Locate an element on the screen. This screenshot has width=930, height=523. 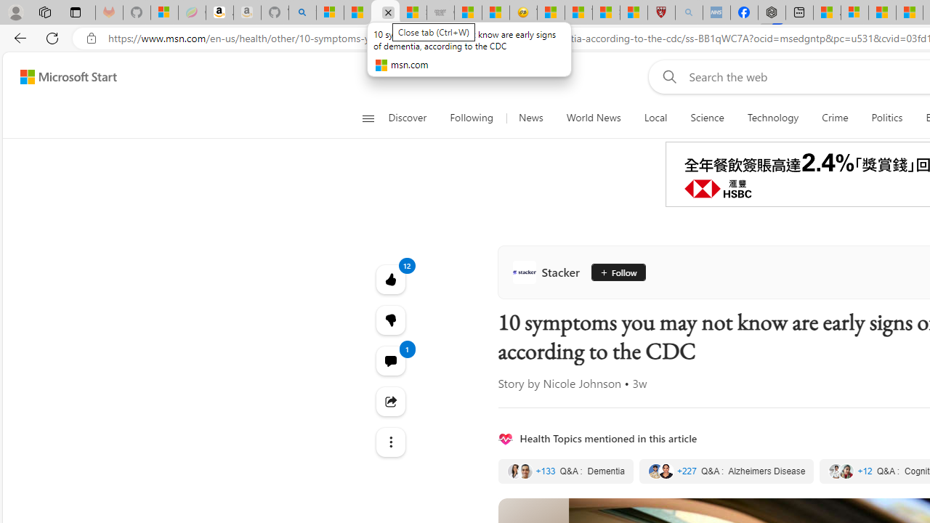
Stocks - MSN is located at coordinates (413, 13).